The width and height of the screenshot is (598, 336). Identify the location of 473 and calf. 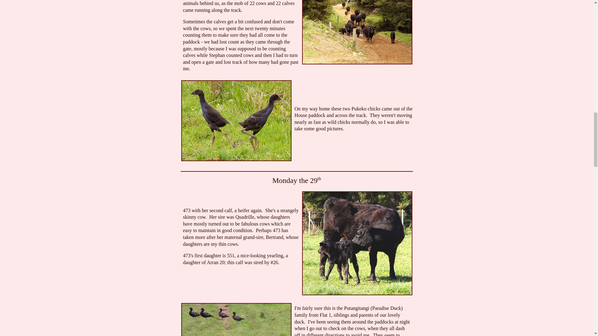
(357, 243).